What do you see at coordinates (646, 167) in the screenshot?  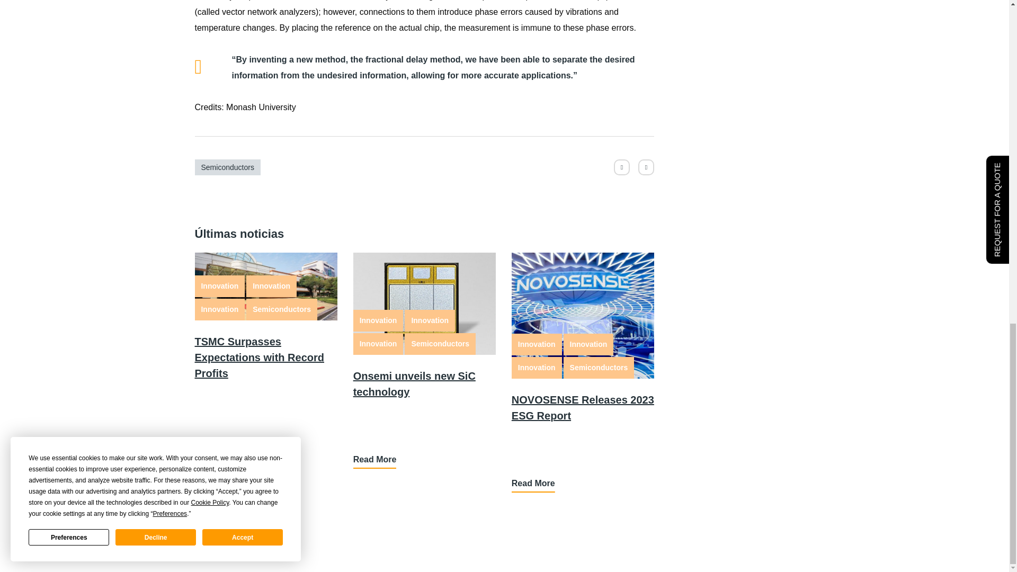 I see `LinkedIn` at bounding box center [646, 167].